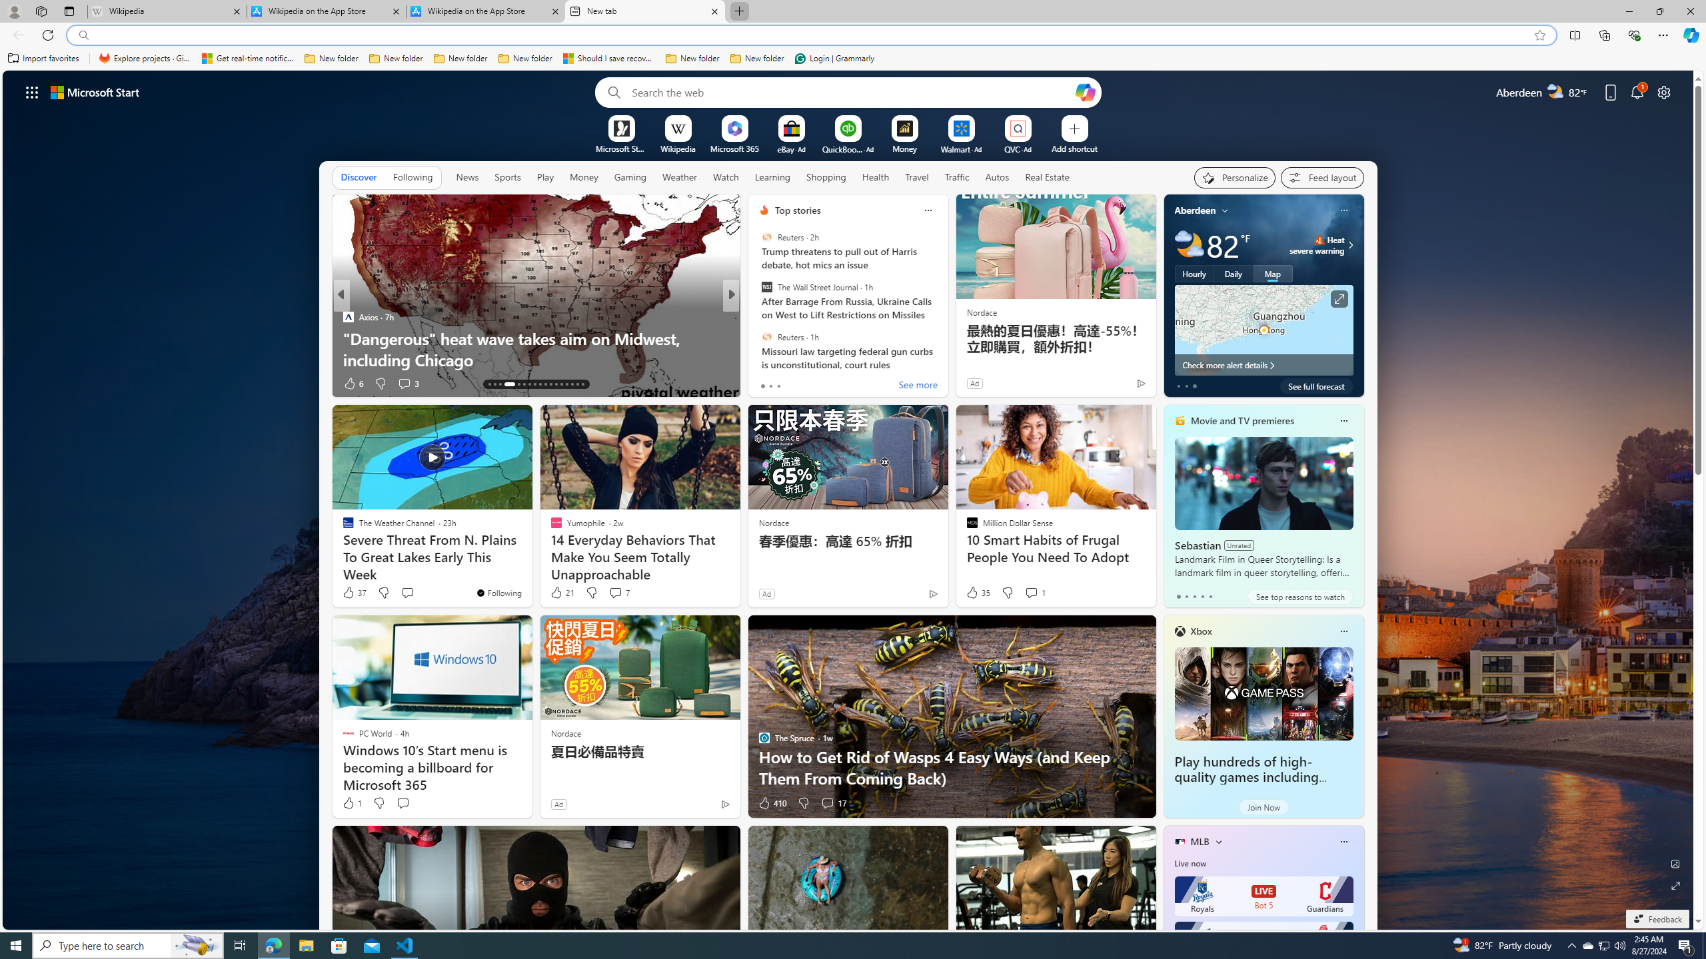 This screenshot has width=1706, height=959. I want to click on IT Concept, so click(772, 338).